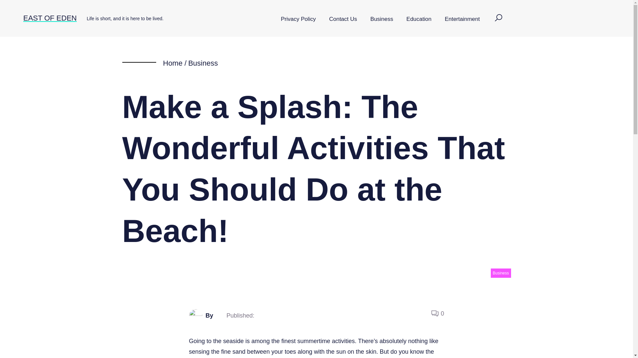 The image size is (638, 358). Describe the element at coordinates (381, 19) in the screenshot. I see `Business` at that location.